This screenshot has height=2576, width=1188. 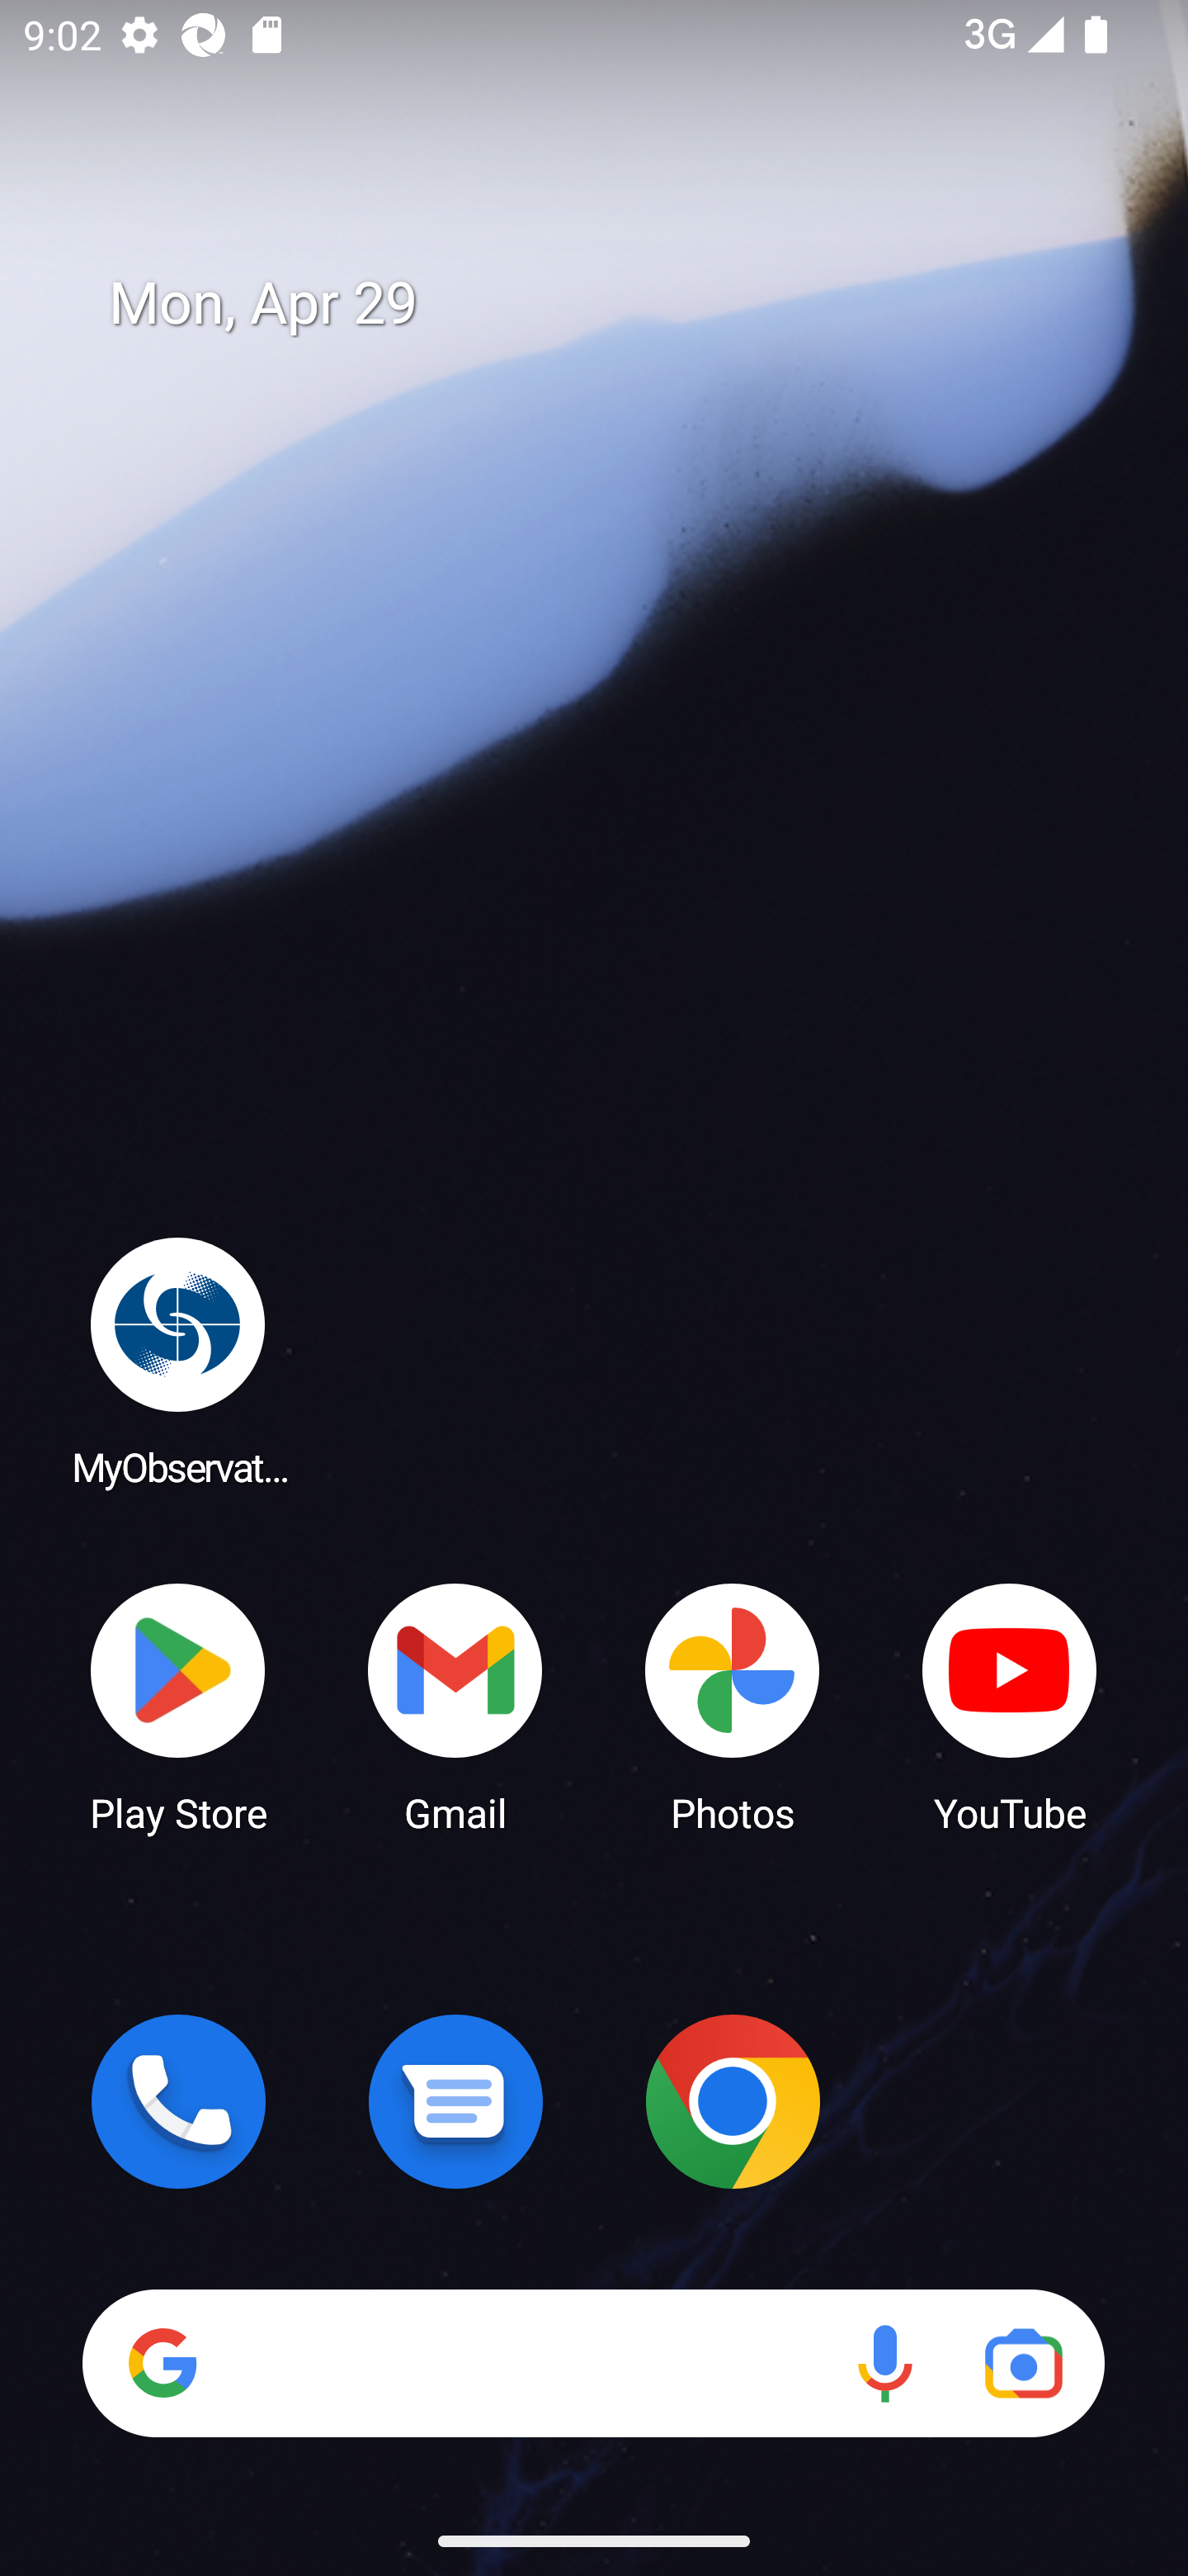 I want to click on MyObservatory, so click(x=178, y=1361).